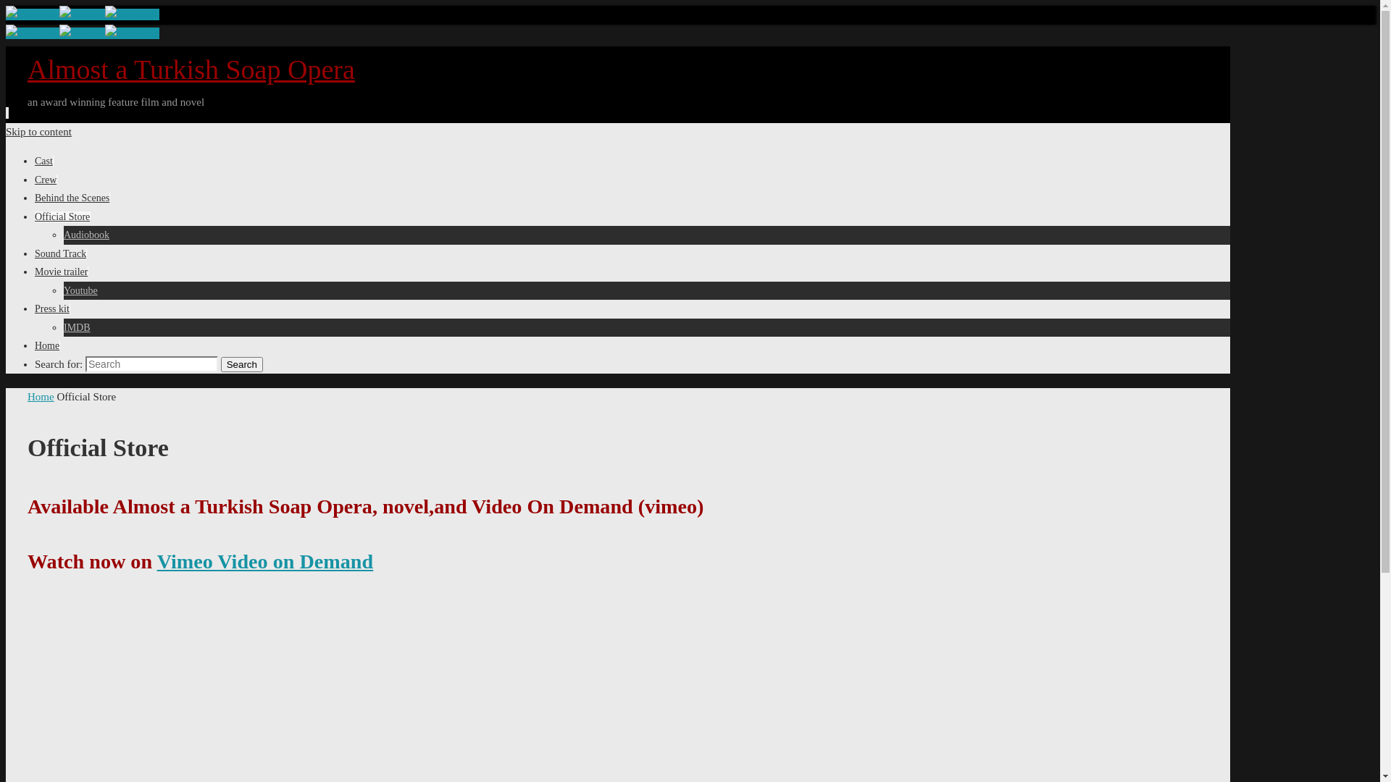  I want to click on Sound Track, so click(61, 253).